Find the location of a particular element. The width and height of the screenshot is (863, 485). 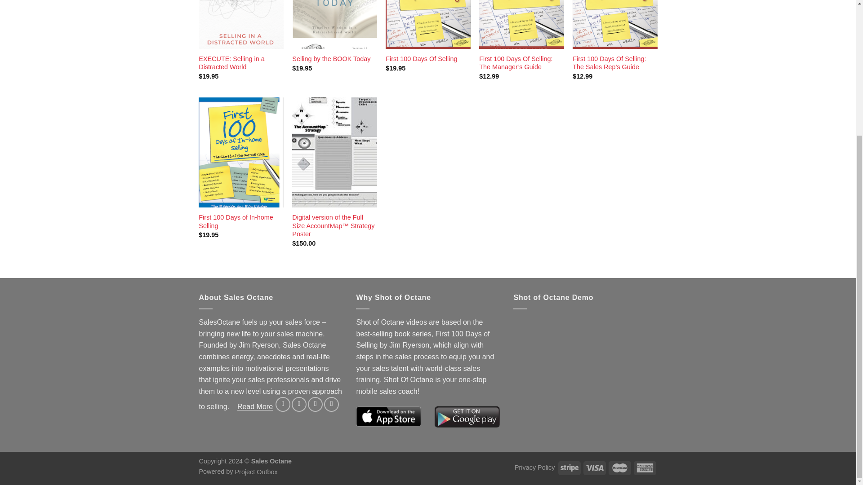

Follow on LinkedIn is located at coordinates (332, 404).